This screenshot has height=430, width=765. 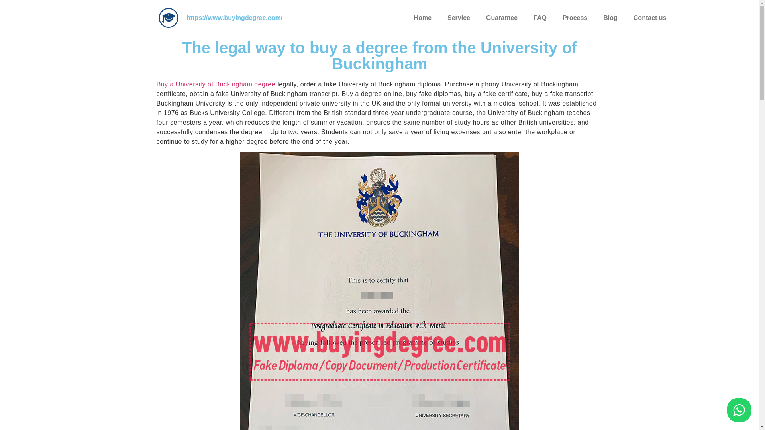 What do you see at coordinates (502, 18) in the screenshot?
I see `Guarantee` at bounding box center [502, 18].